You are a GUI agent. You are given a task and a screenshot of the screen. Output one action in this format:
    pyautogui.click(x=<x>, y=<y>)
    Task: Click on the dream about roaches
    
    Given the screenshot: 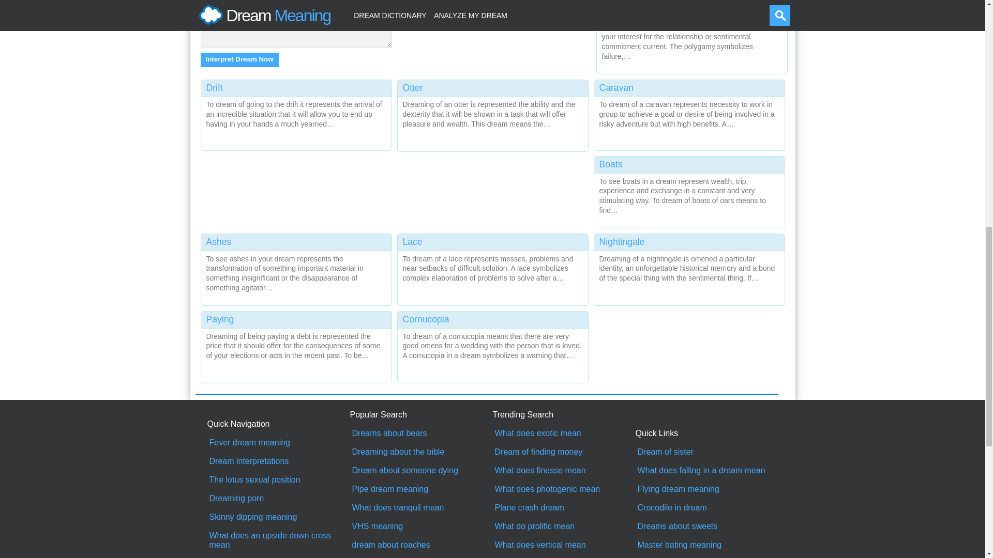 What is the action you would take?
    pyautogui.click(x=421, y=545)
    